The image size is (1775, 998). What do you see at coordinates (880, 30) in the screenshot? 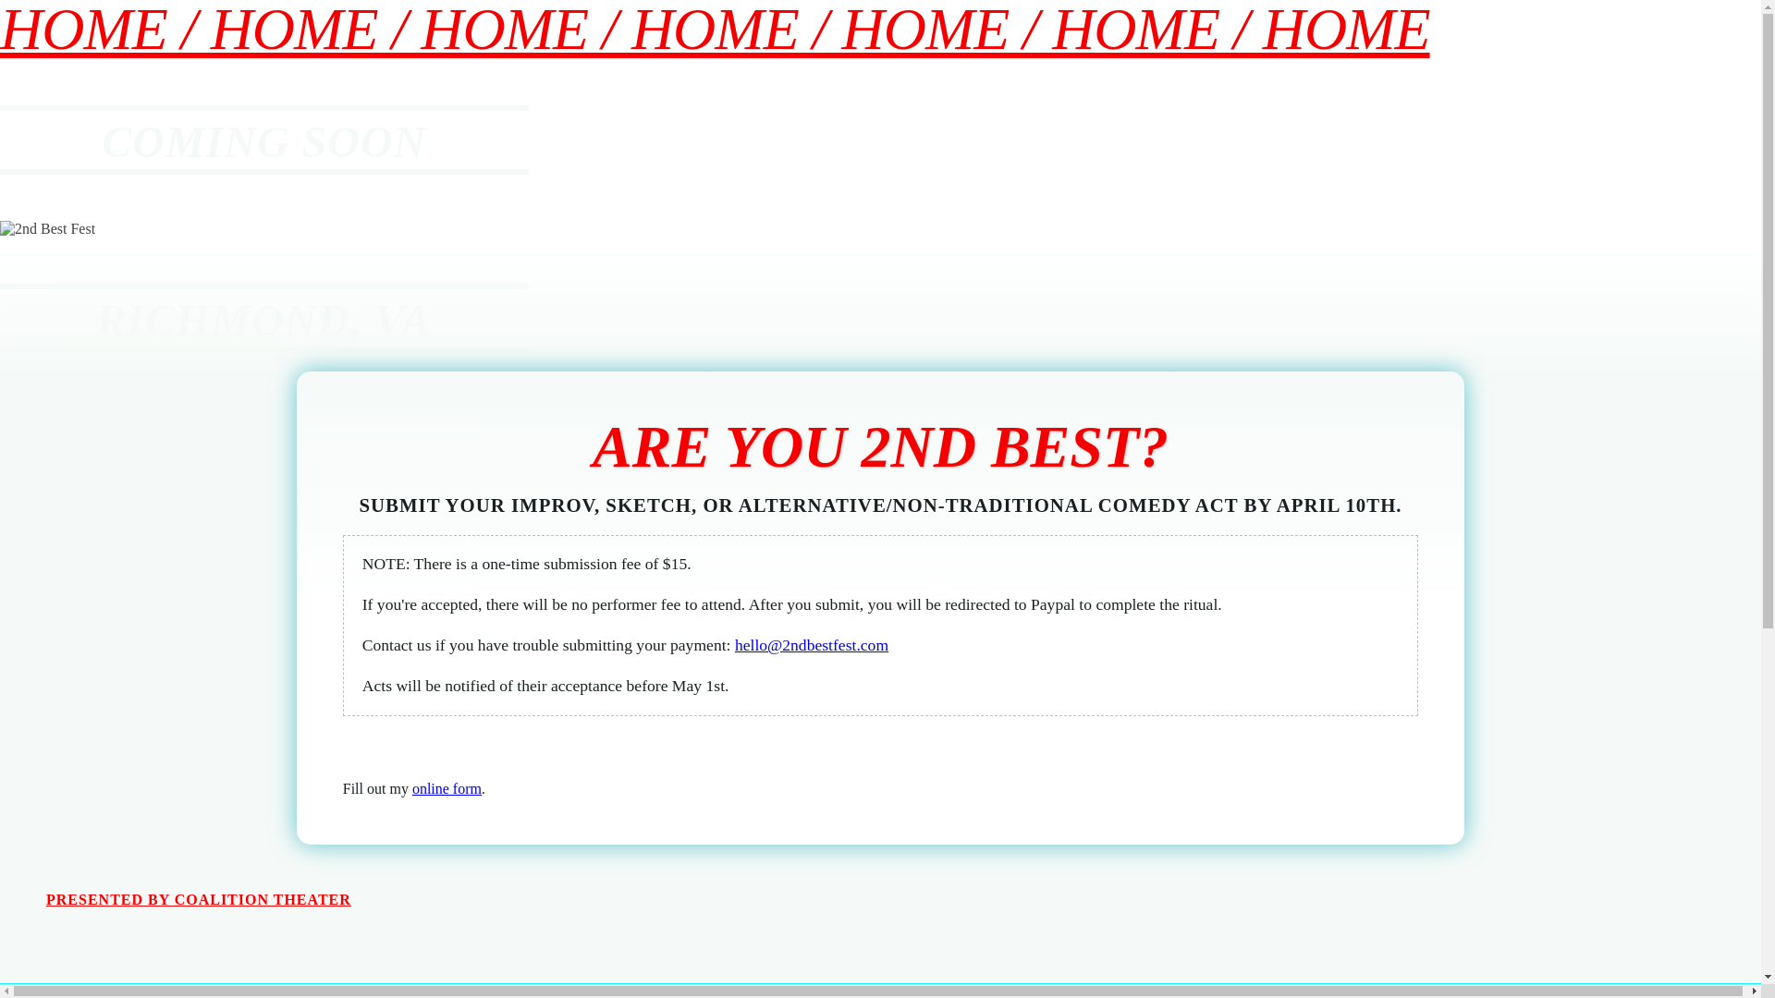
I see `HOME / HOME / HOME / HOME / HOME / HOME / HOME` at bounding box center [880, 30].